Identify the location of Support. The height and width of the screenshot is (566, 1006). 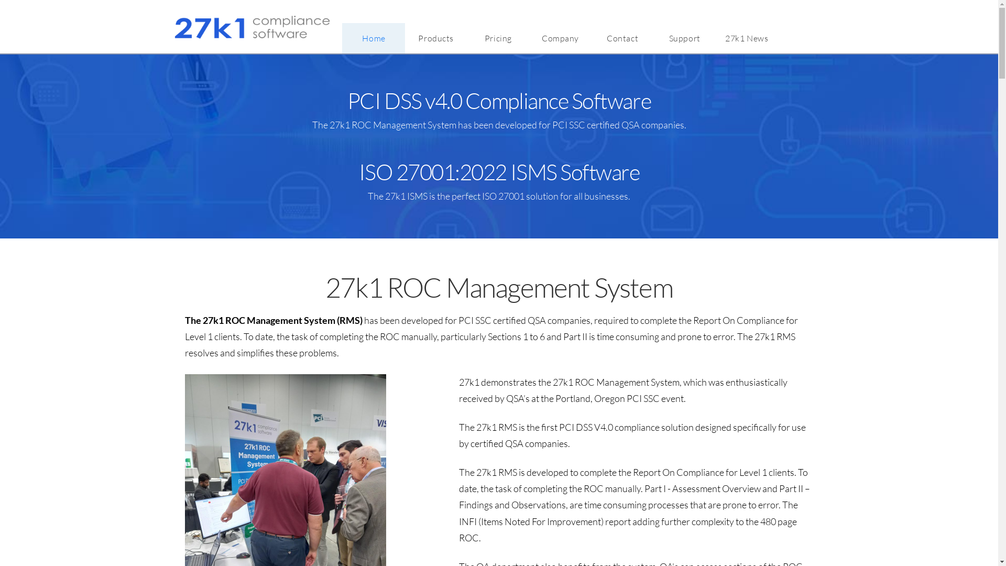
(685, 38).